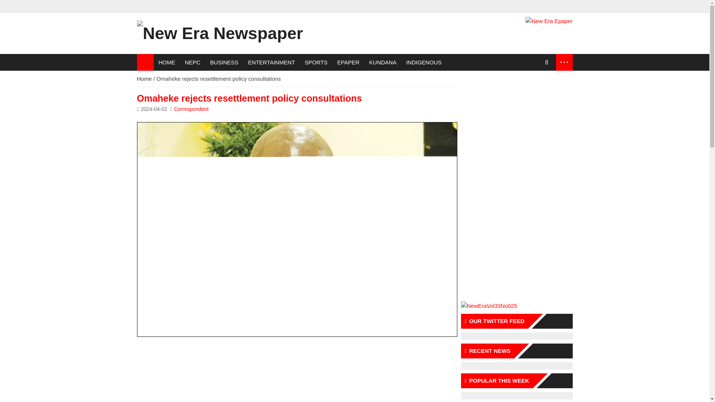 The height and width of the screenshot is (402, 715). Describe the element at coordinates (167, 62) in the screenshot. I see `HOME` at that location.